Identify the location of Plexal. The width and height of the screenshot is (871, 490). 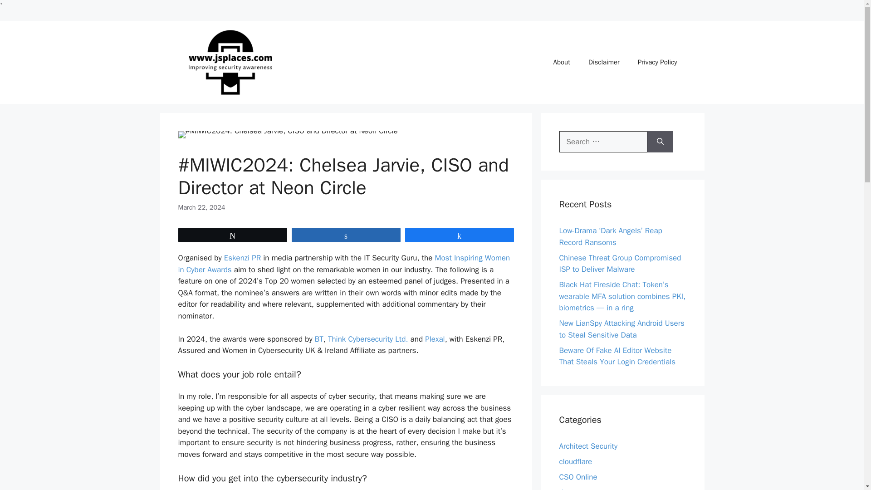
(435, 339).